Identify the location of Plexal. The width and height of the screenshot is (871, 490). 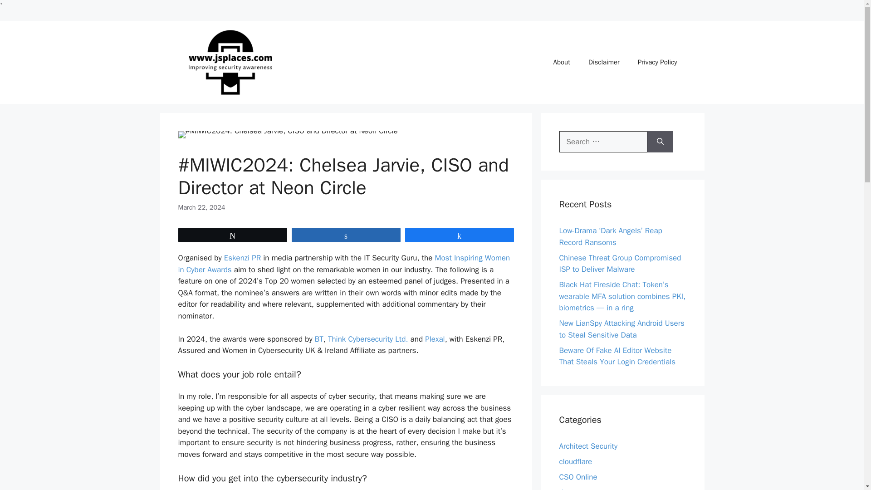
(435, 339).